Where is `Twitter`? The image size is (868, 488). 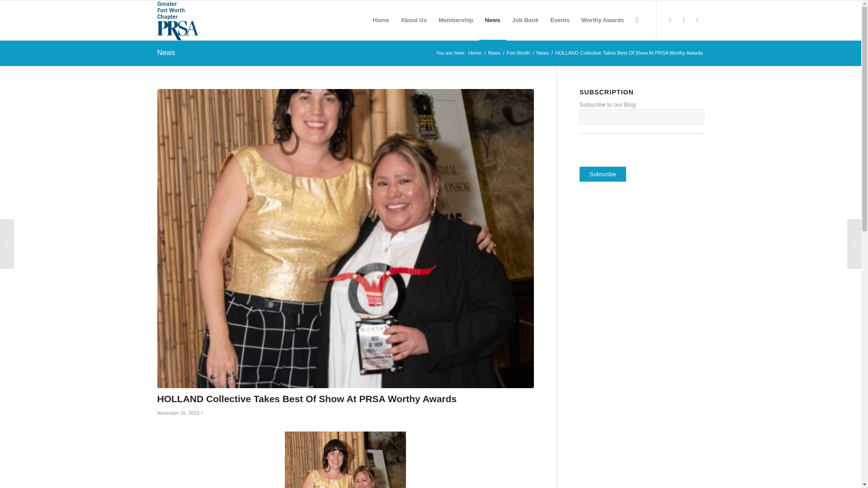 Twitter is located at coordinates (684, 20).